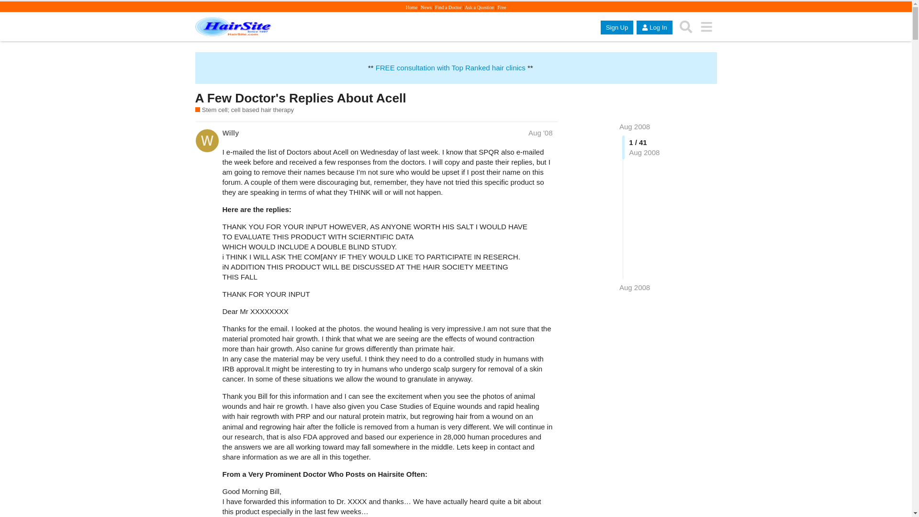 Image resolution: width=919 pixels, height=517 pixels. Describe the element at coordinates (244, 110) in the screenshot. I see `Gene therapy, hair multiplication, hair cloning` at that location.